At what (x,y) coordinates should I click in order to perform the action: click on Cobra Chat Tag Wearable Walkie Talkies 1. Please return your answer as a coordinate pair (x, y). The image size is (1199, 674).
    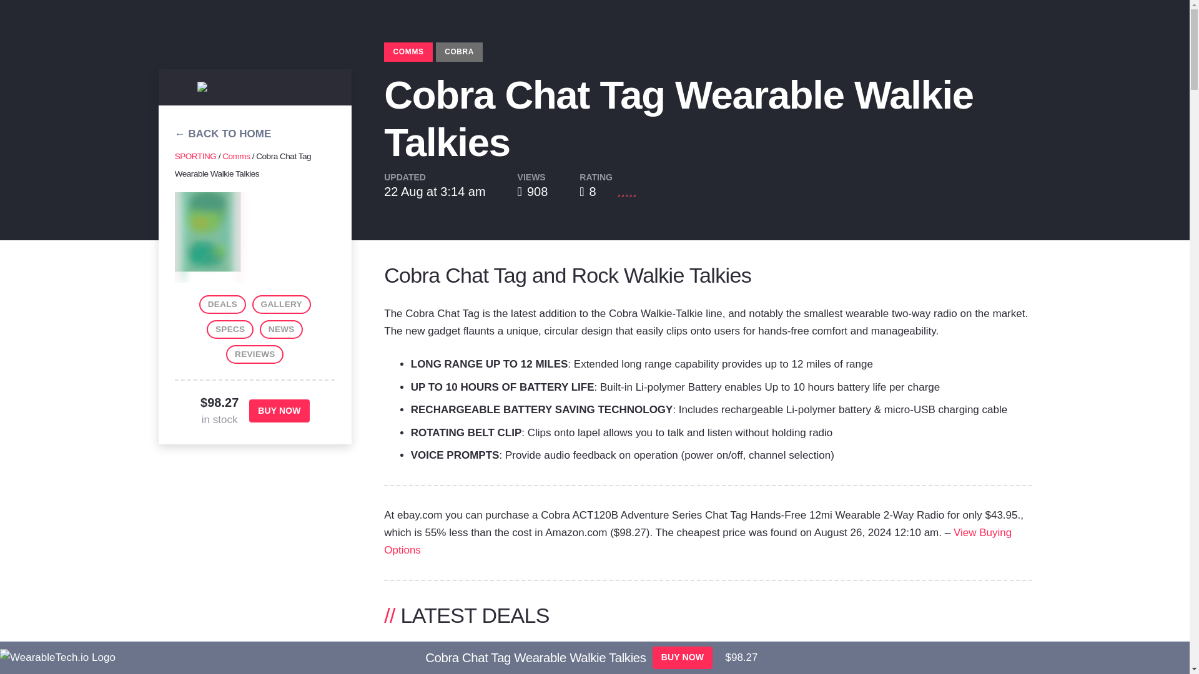
    Looking at the image, I should click on (255, 237).